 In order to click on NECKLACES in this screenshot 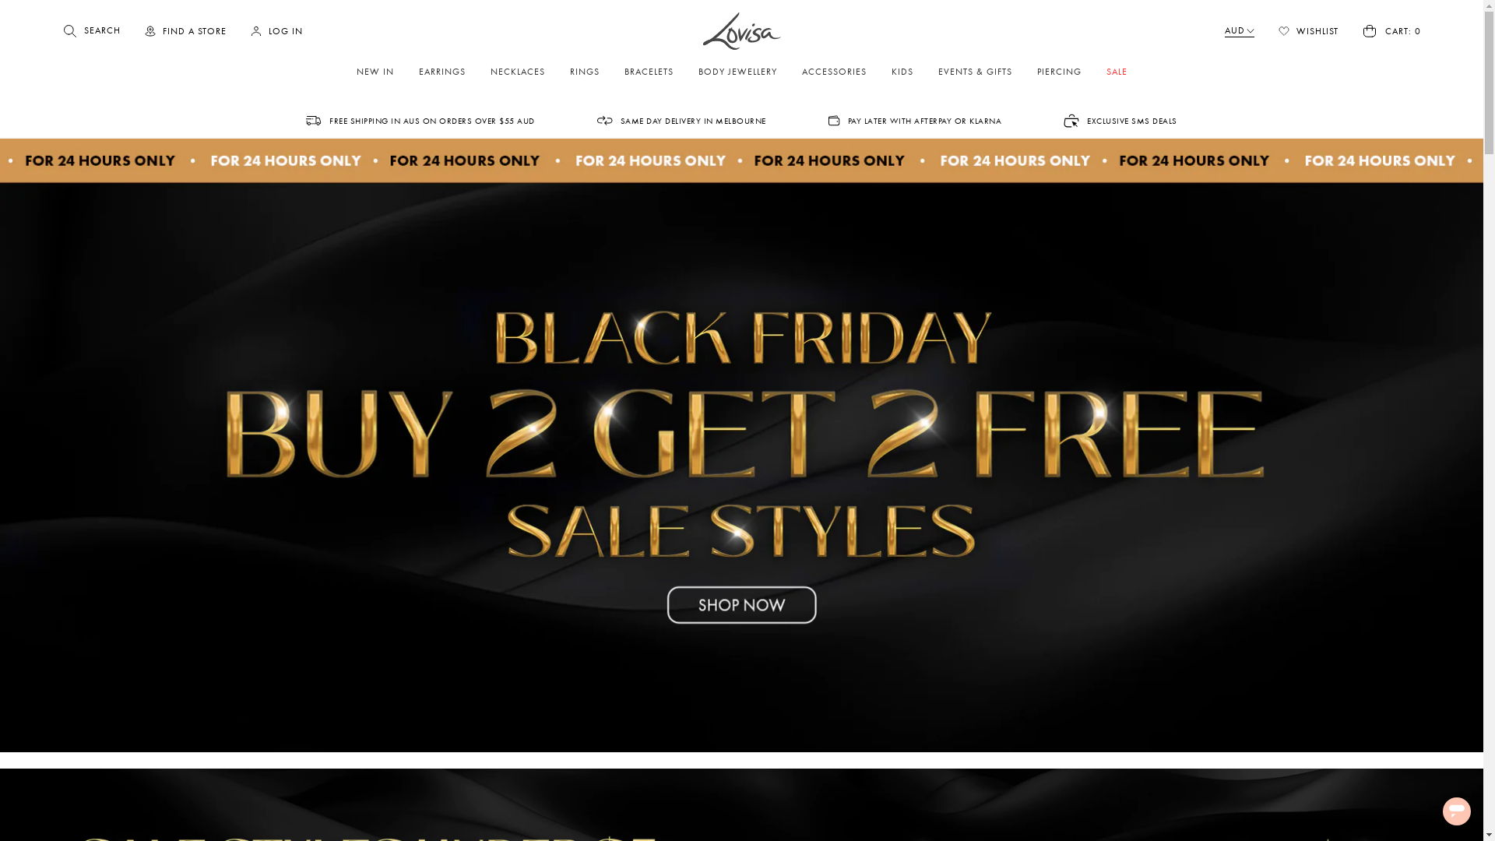, I will do `click(518, 72)`.